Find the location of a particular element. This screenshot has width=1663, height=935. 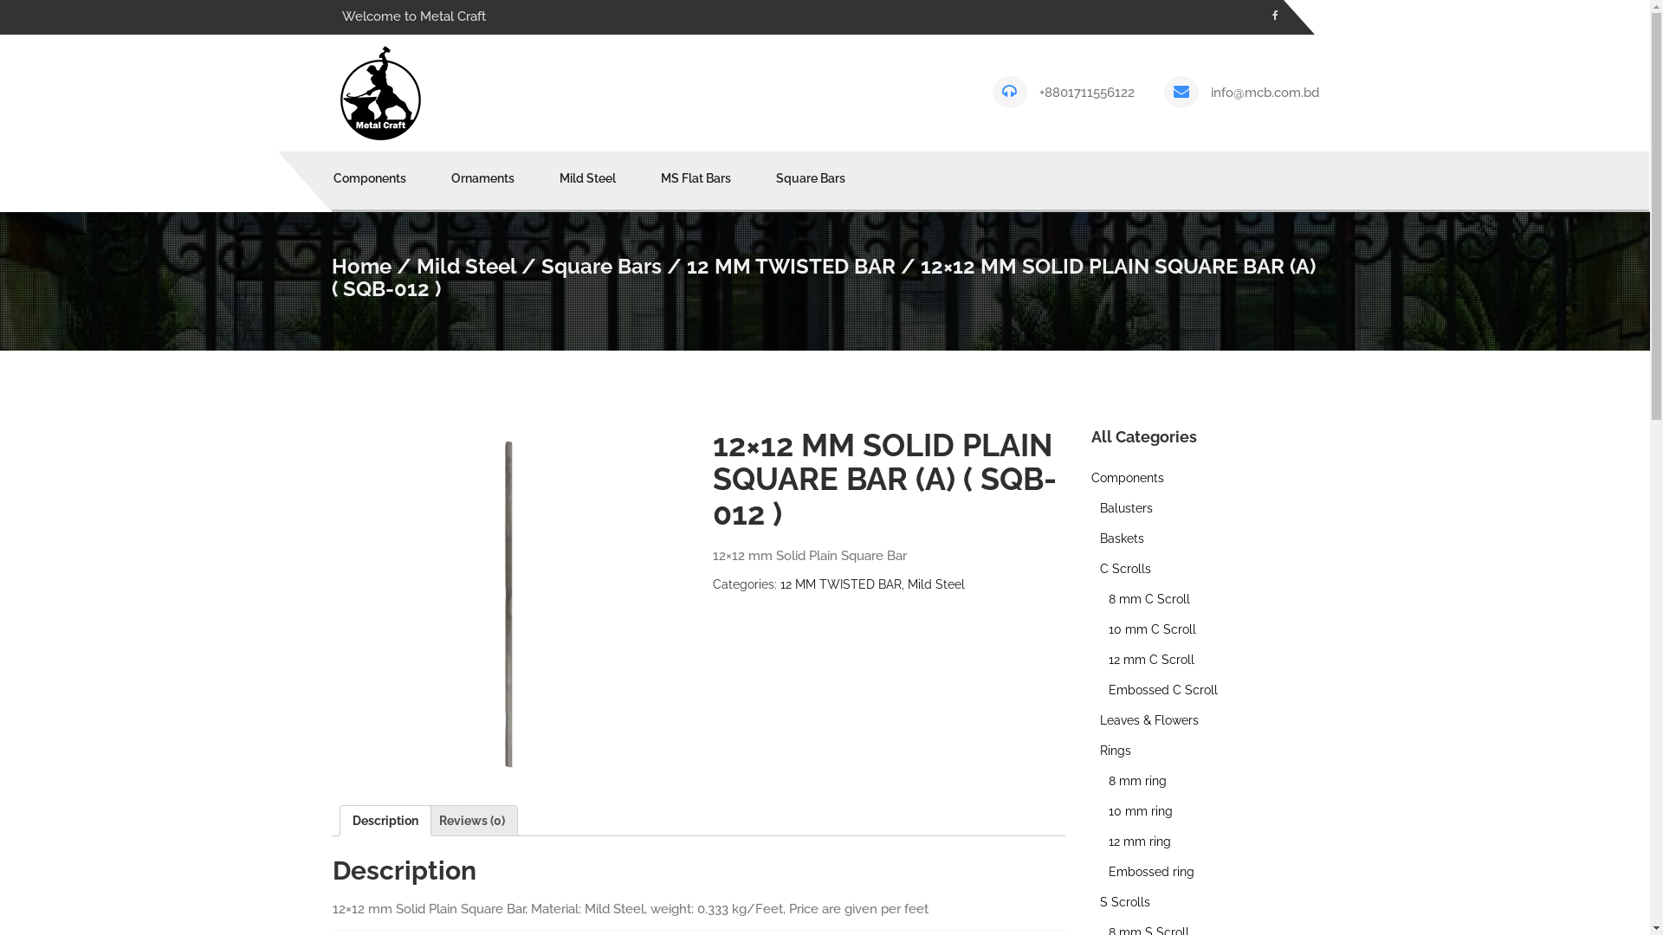

Description is located at coordinates (385, 821).